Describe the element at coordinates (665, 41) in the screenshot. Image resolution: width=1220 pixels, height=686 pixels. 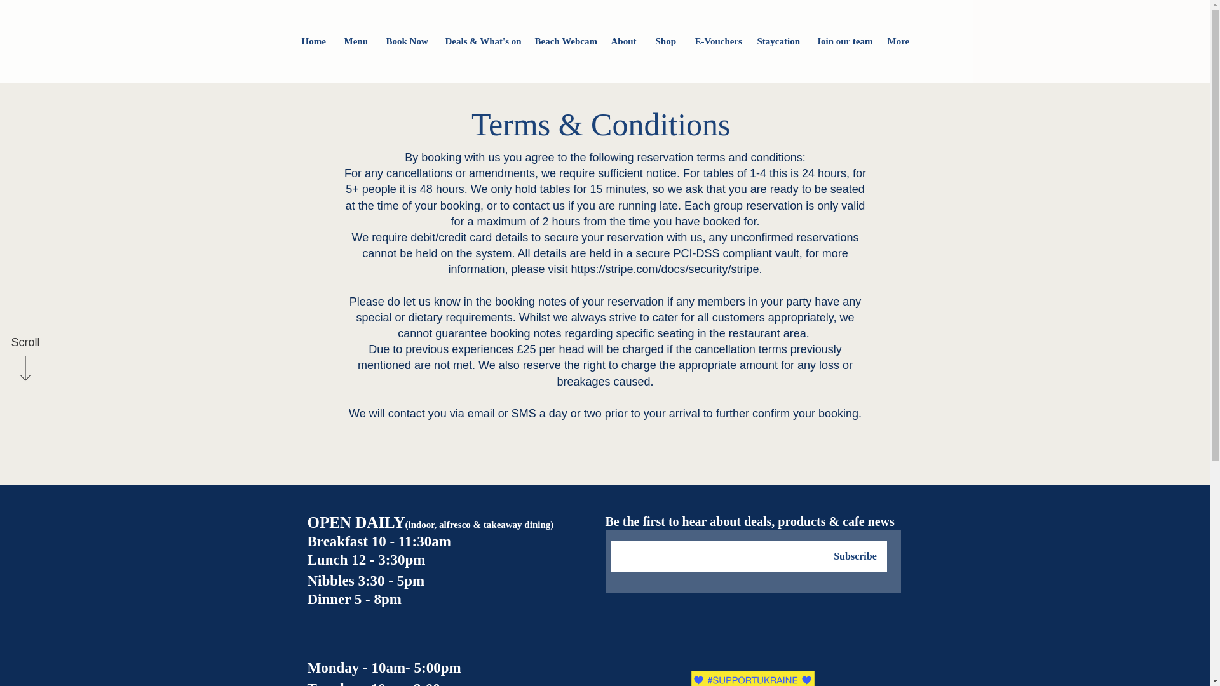
I see `Shop` at that location.